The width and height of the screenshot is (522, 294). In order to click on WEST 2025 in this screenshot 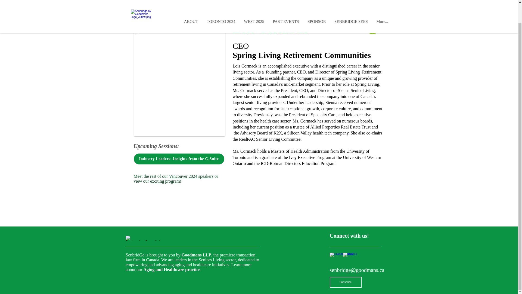, I will do `click(254, 2)`.